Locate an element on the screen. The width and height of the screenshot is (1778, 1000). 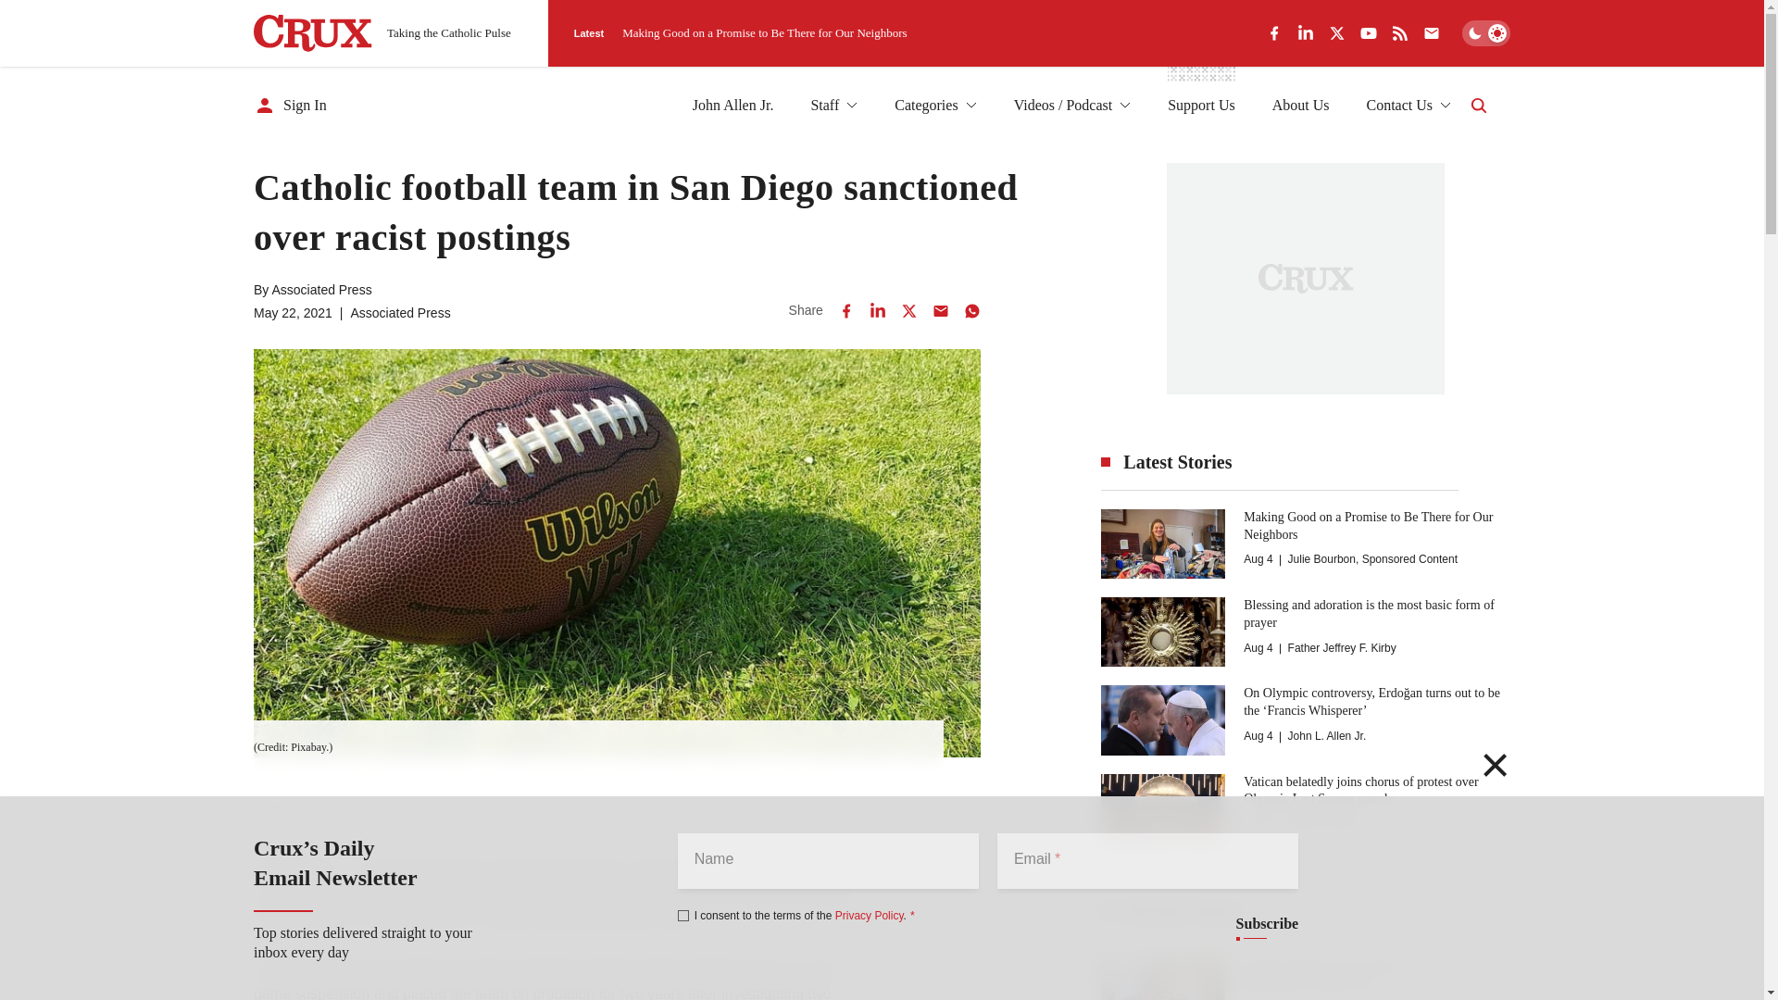
Sign In is located at coordinates (291, 106).